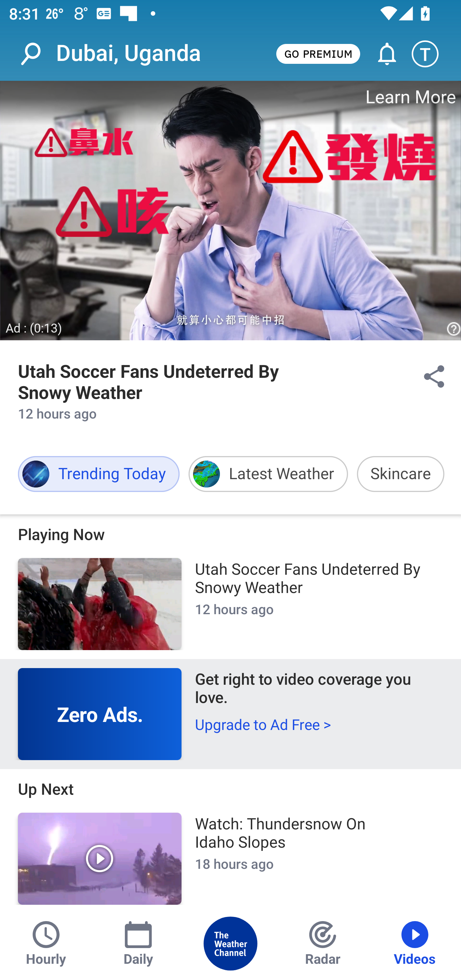  I want to click on help_outline_white_24dp_with_3px_trbl_padding, so click(452, 329).